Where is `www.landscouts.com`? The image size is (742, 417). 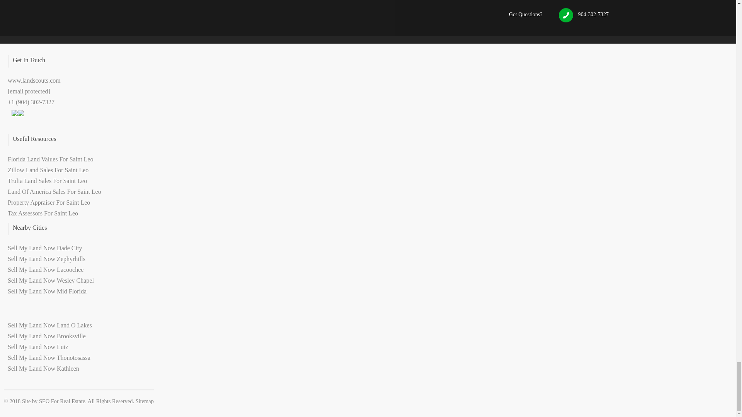
www.landscouts.com is located at coordinates (34, 80).